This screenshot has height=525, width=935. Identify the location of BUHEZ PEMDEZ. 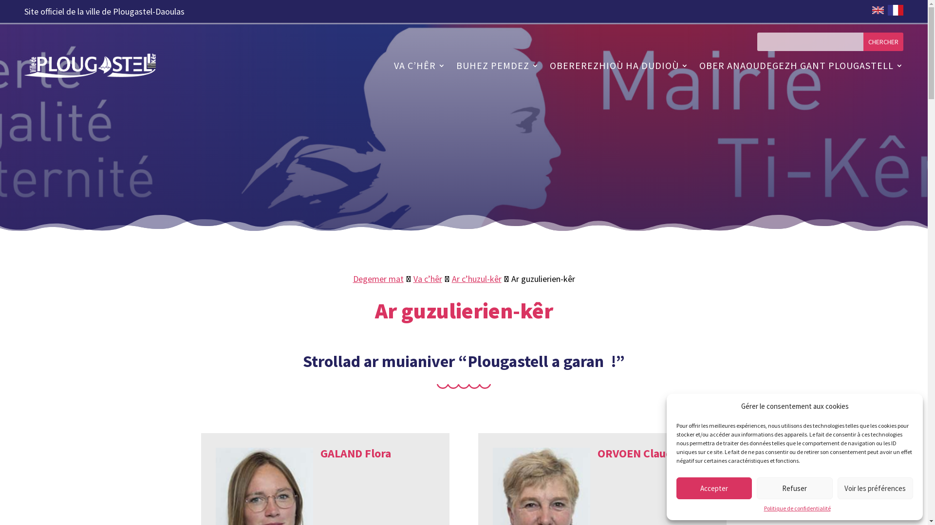
(498, 66).